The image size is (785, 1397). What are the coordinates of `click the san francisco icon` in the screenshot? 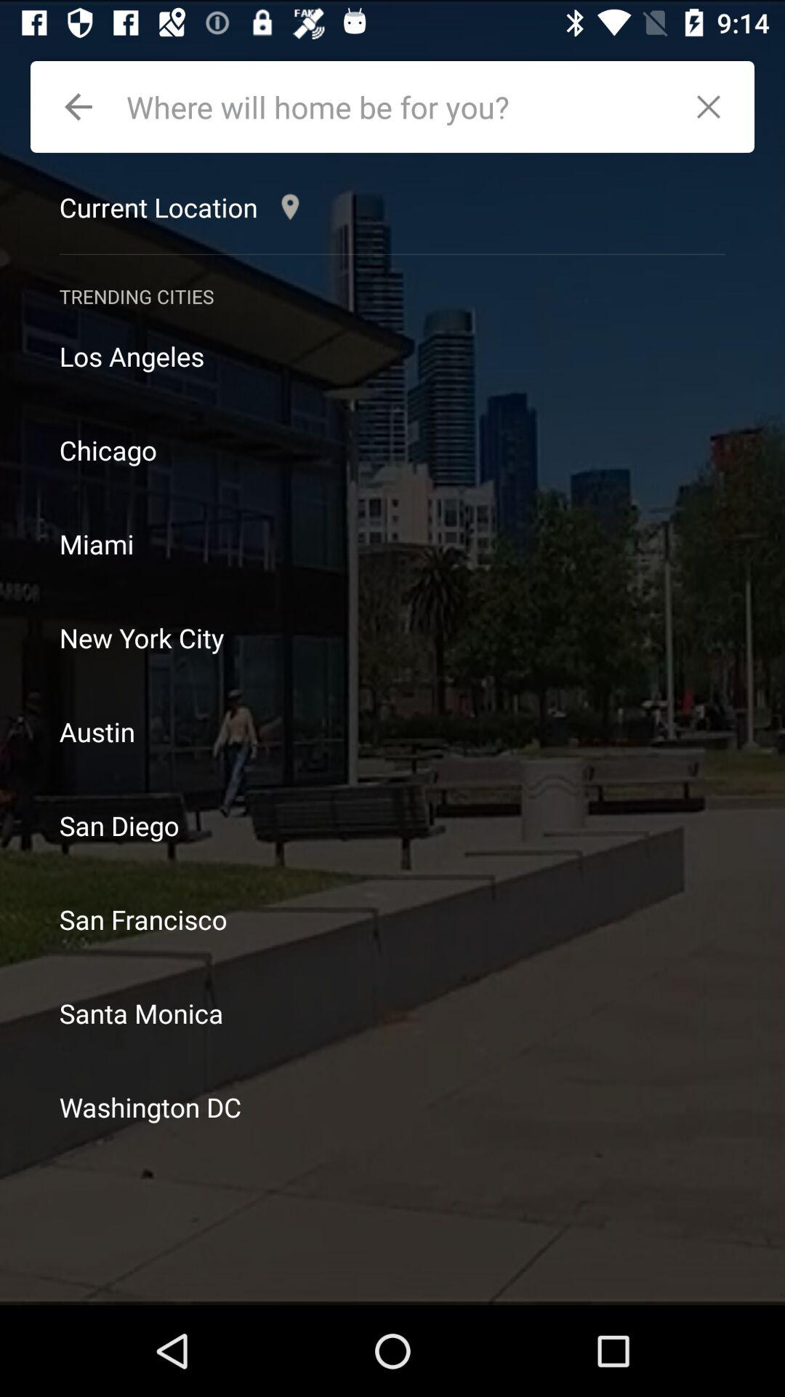 It's located at (392, 920).